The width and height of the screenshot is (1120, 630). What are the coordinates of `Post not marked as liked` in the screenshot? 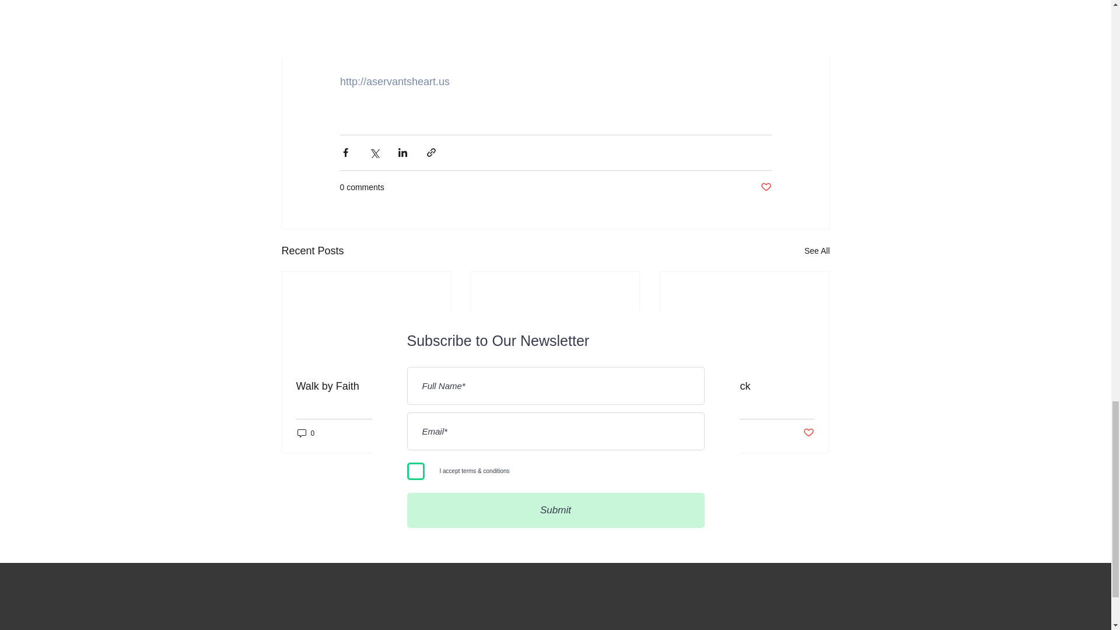 It's located at (429, 433).